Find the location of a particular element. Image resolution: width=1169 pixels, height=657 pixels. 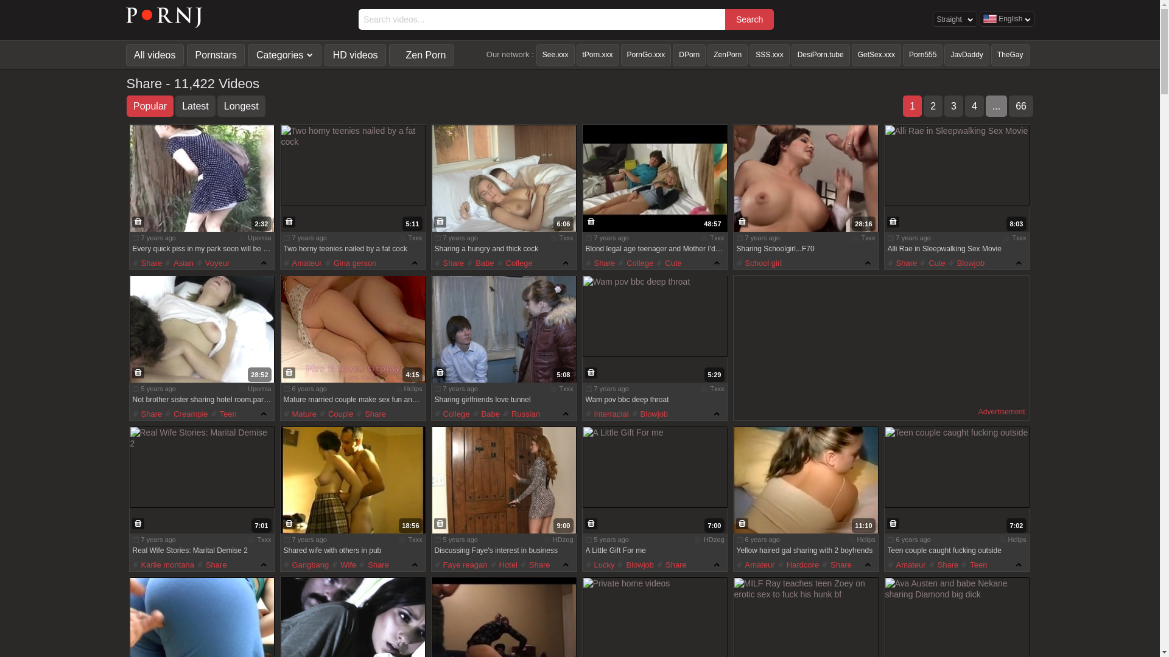

Gangbang is located at coordinates (307, 565).